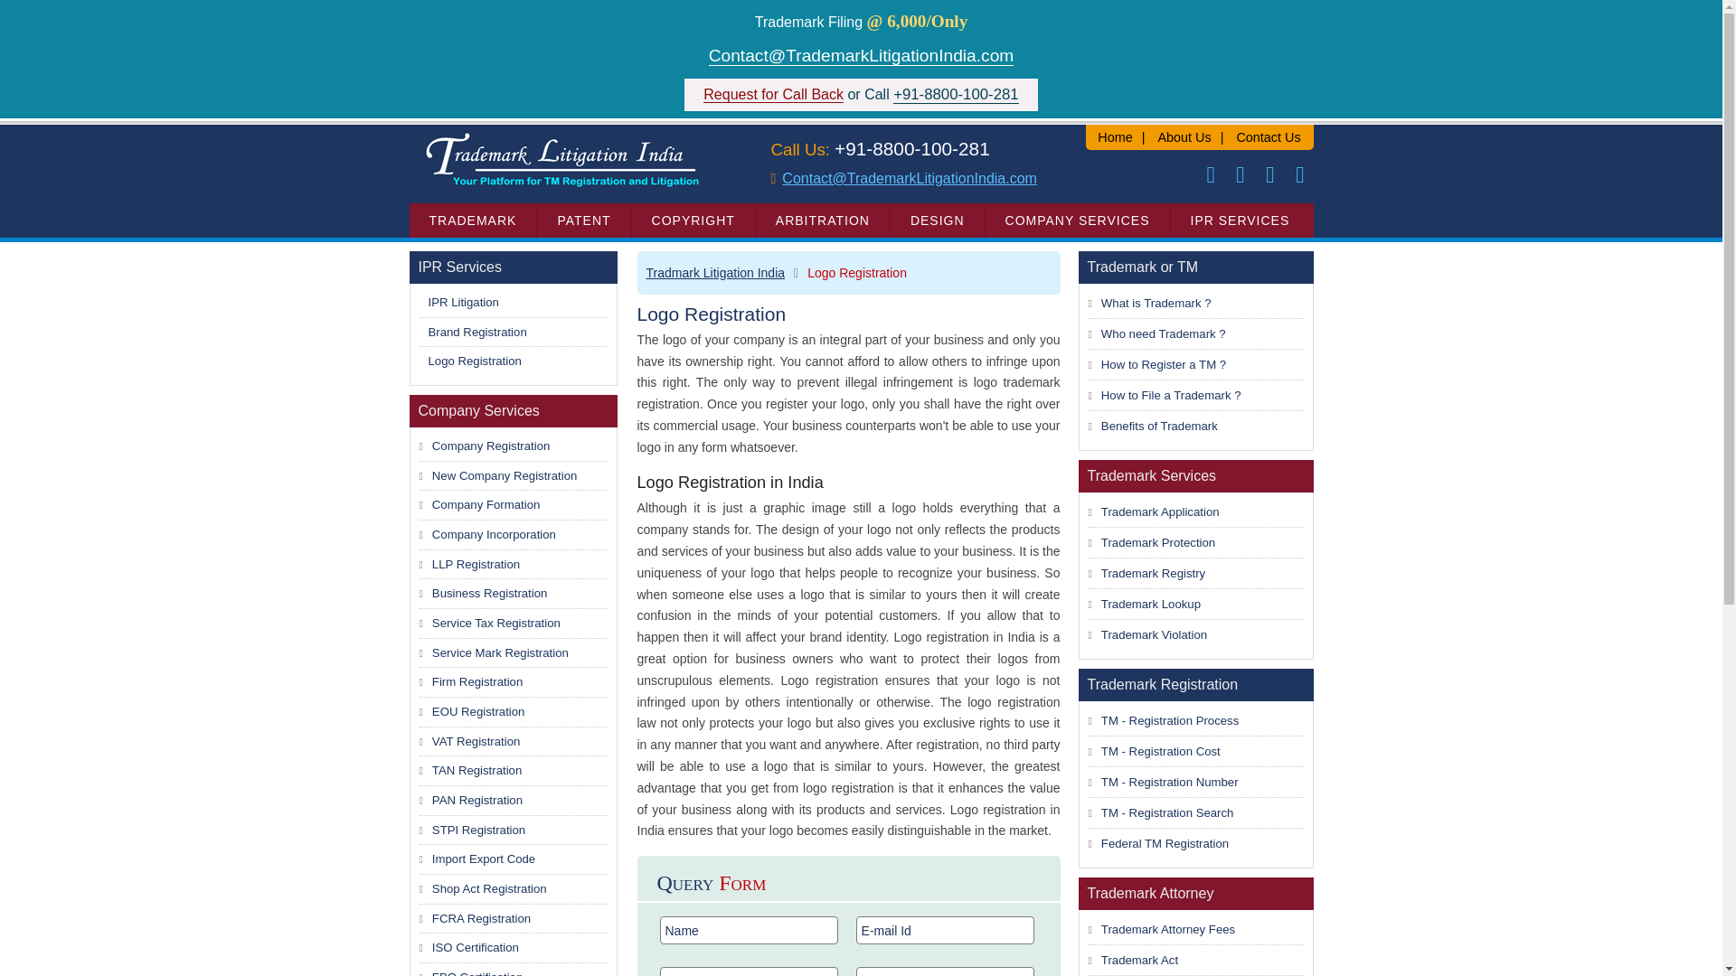  Describe the element at coordinates (476, 361) in the screenshot. I see `Logo Registration` at that location.